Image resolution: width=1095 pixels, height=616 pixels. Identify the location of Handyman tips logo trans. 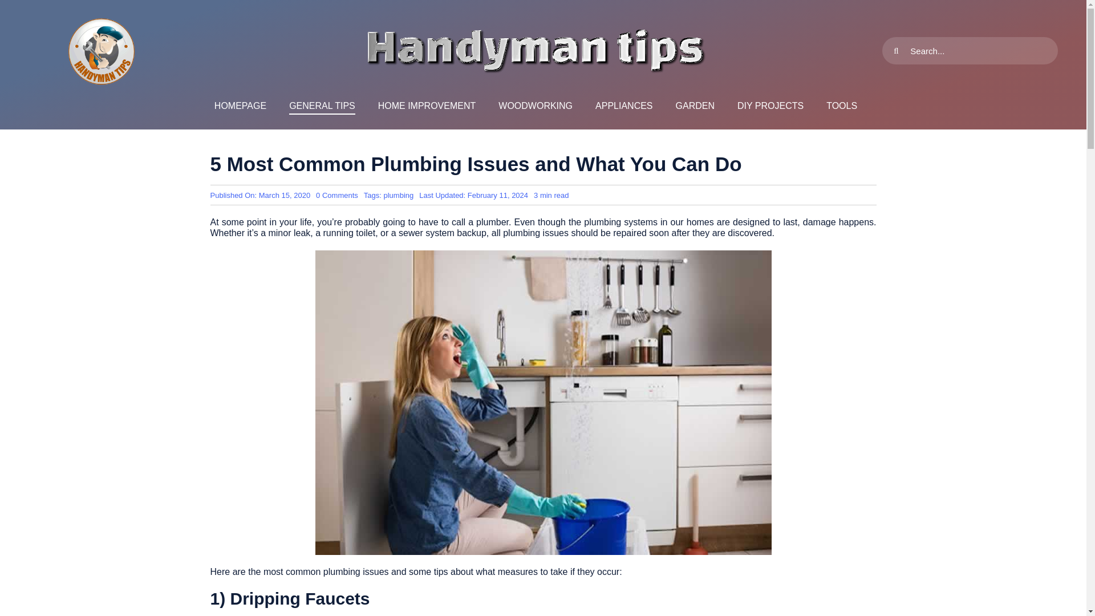
(102, 50).